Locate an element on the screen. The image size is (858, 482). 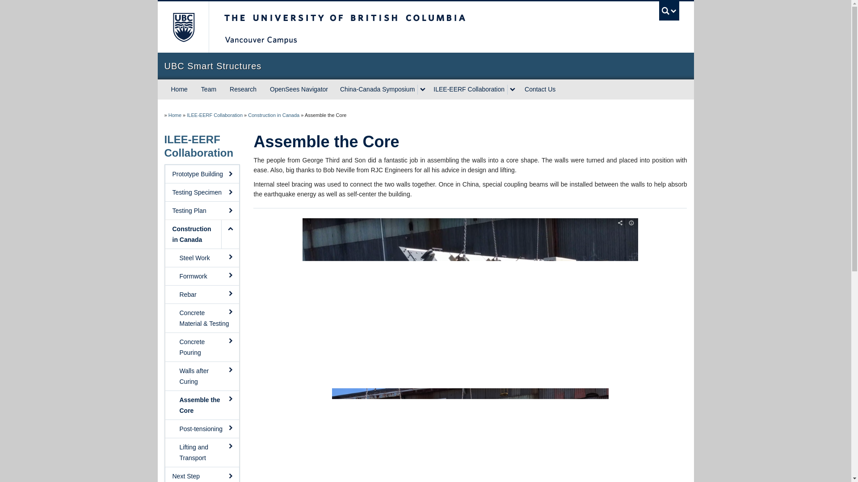
The University of British Columbia is located at coordinates (182, 27).